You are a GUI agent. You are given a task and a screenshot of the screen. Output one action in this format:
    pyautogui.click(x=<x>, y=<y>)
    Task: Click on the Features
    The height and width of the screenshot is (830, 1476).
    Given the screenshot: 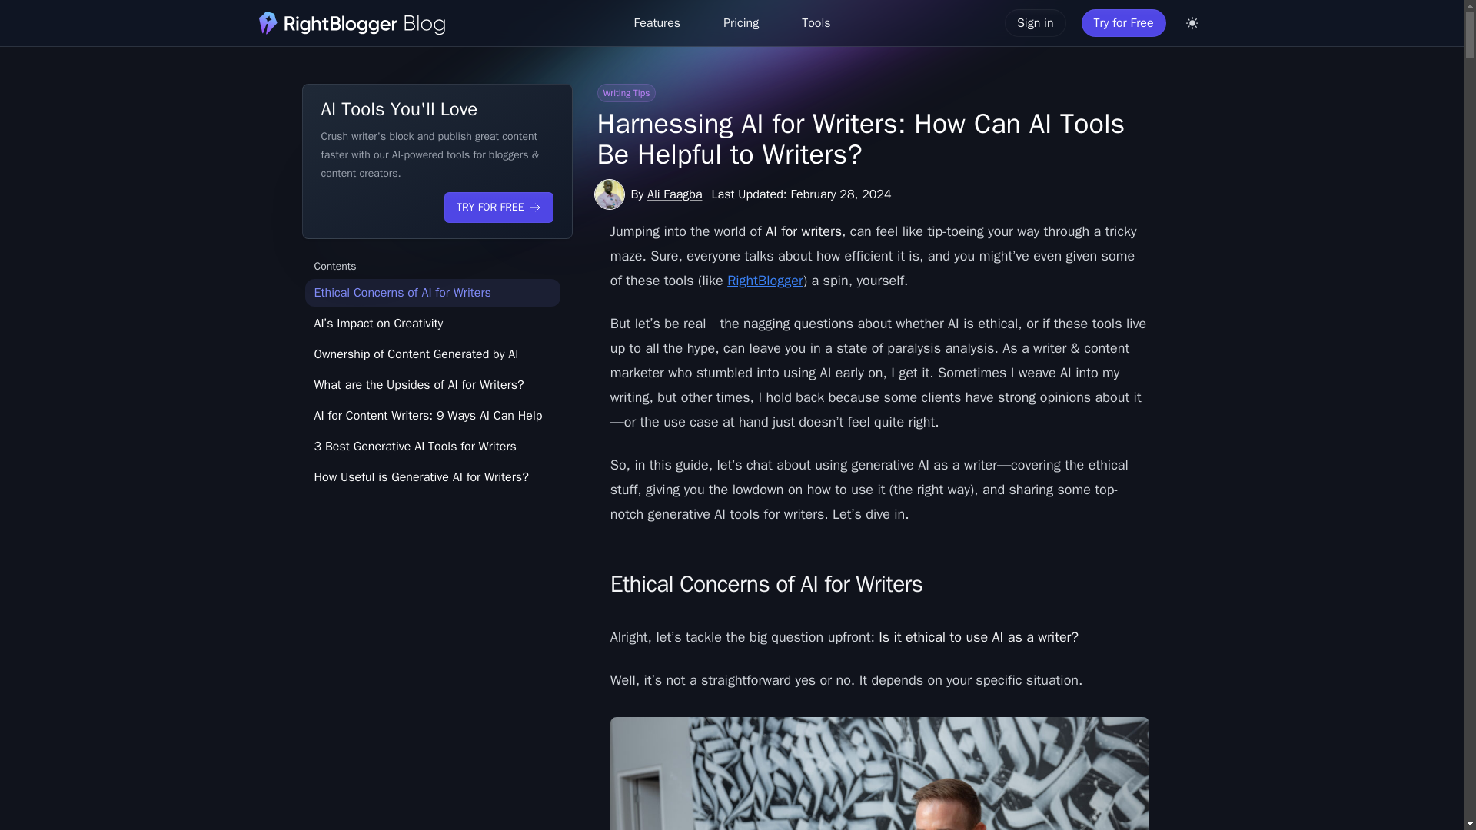 What is the action you would take?
    pyautogui.click(x=657, y=22)
    